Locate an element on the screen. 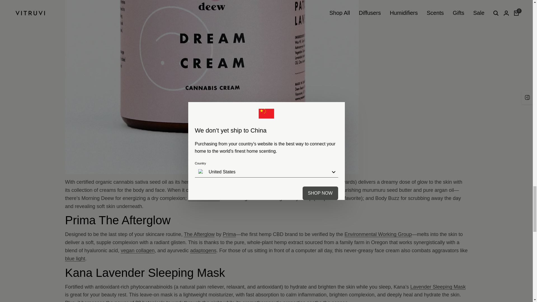 This screenshot has height=302, width=537. Adaptogens is located at coordinates (203, 251).